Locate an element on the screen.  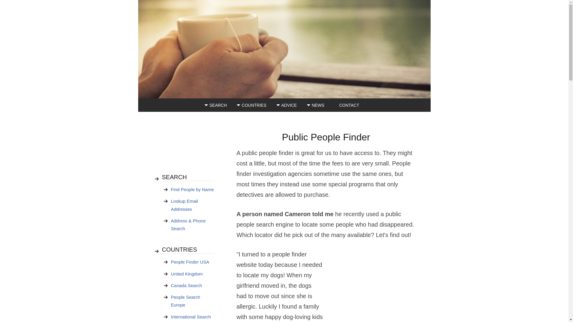
Advertisement is located at coordinates (183, 148).